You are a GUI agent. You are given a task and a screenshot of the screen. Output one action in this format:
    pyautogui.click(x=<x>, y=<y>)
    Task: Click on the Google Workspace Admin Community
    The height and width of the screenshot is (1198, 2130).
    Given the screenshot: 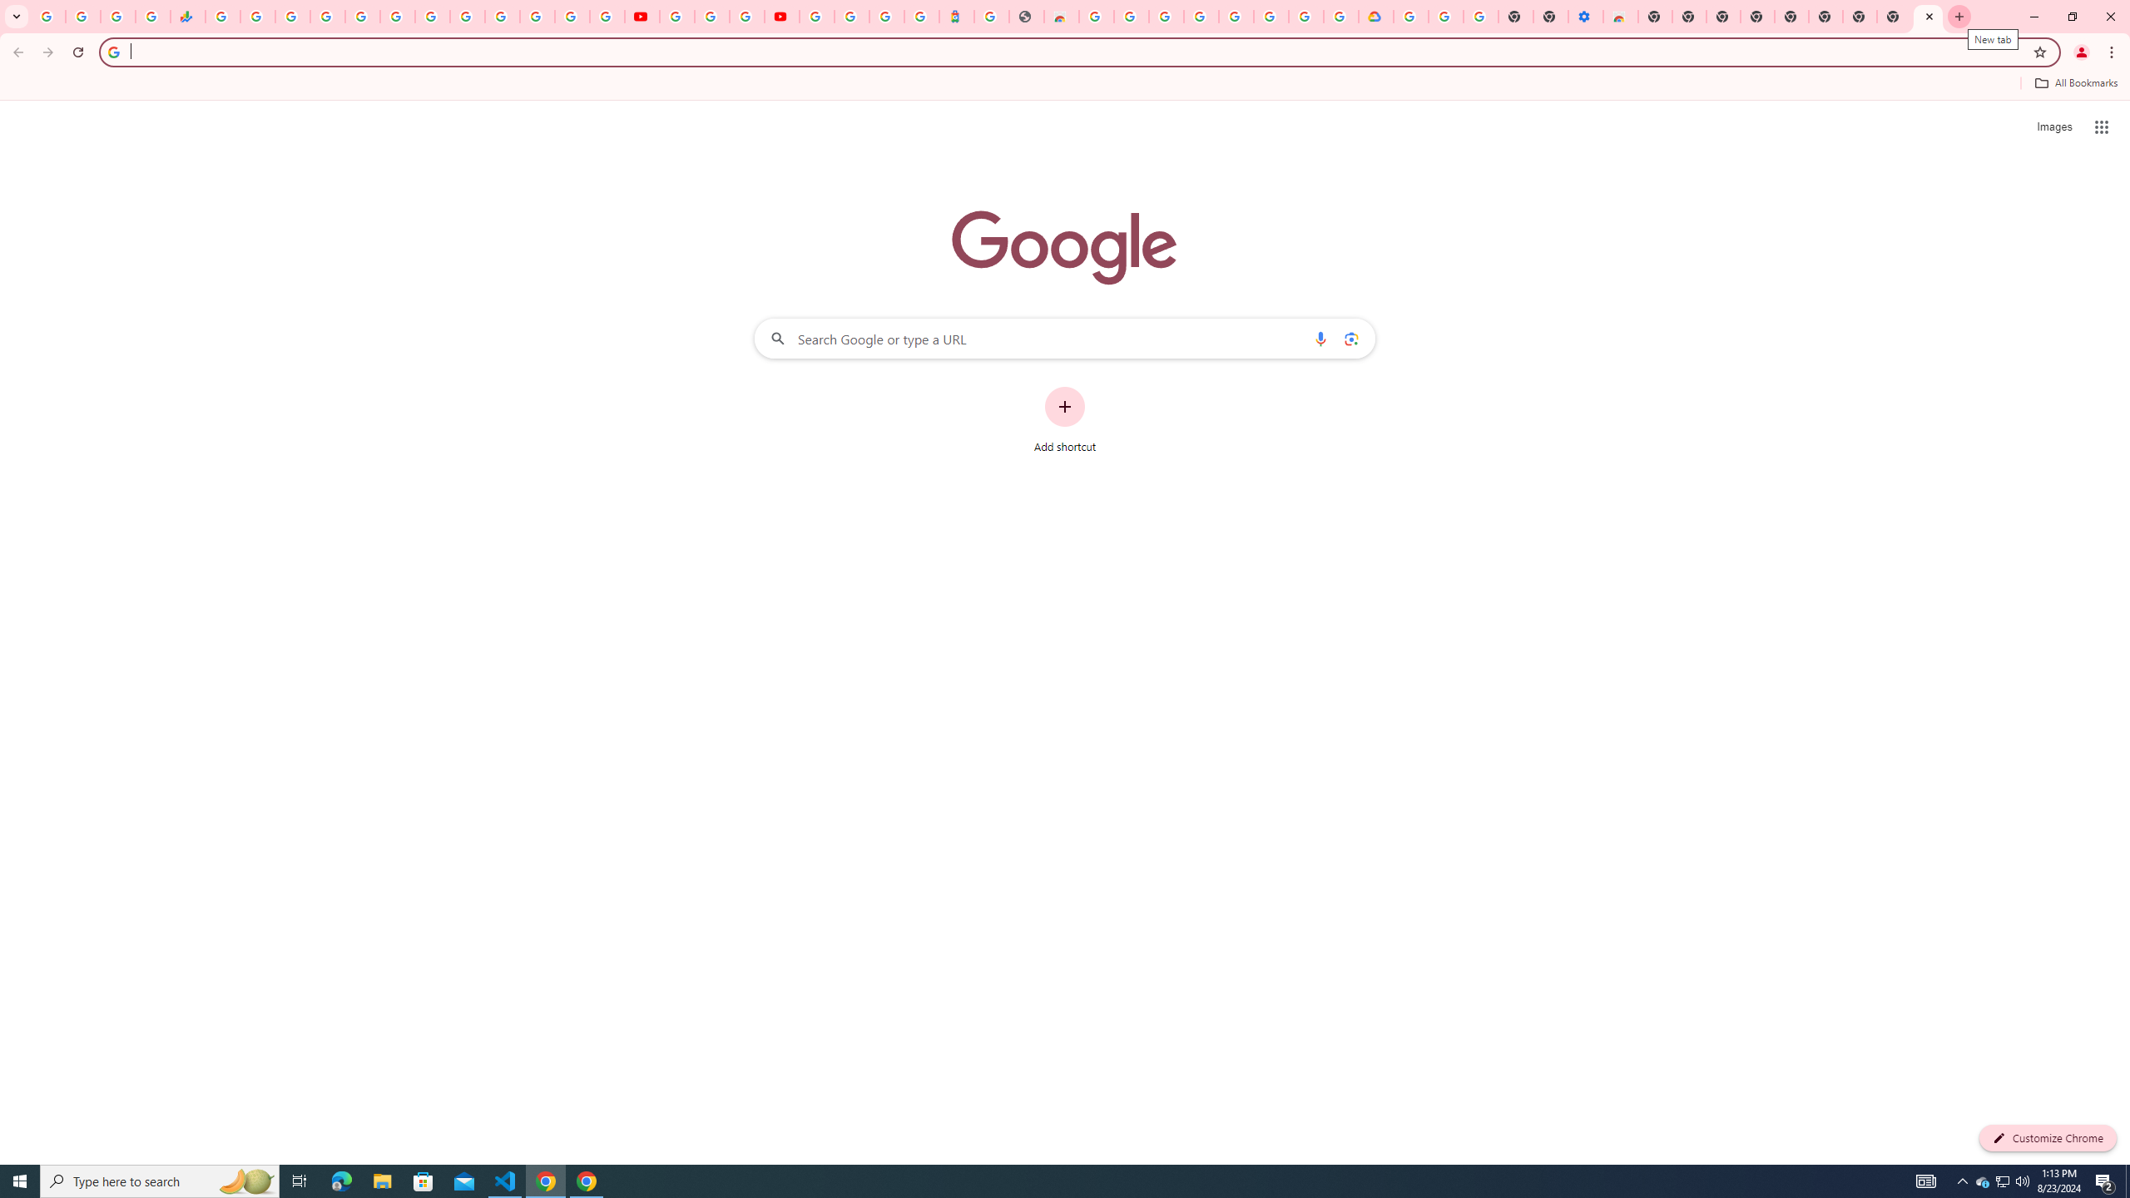 What is the action you would take?
    pyautogui.click(x=48, y=17)
    